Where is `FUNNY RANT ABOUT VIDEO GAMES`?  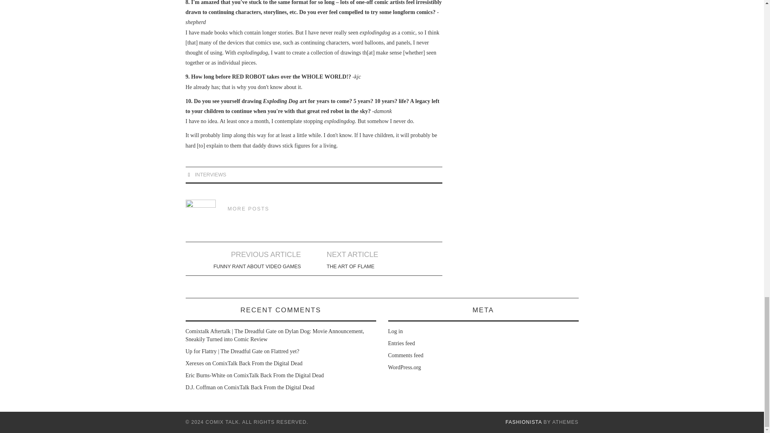
FUNNY RANT ABOUT VIDEO GAMES is located at coordinates (257, 266).